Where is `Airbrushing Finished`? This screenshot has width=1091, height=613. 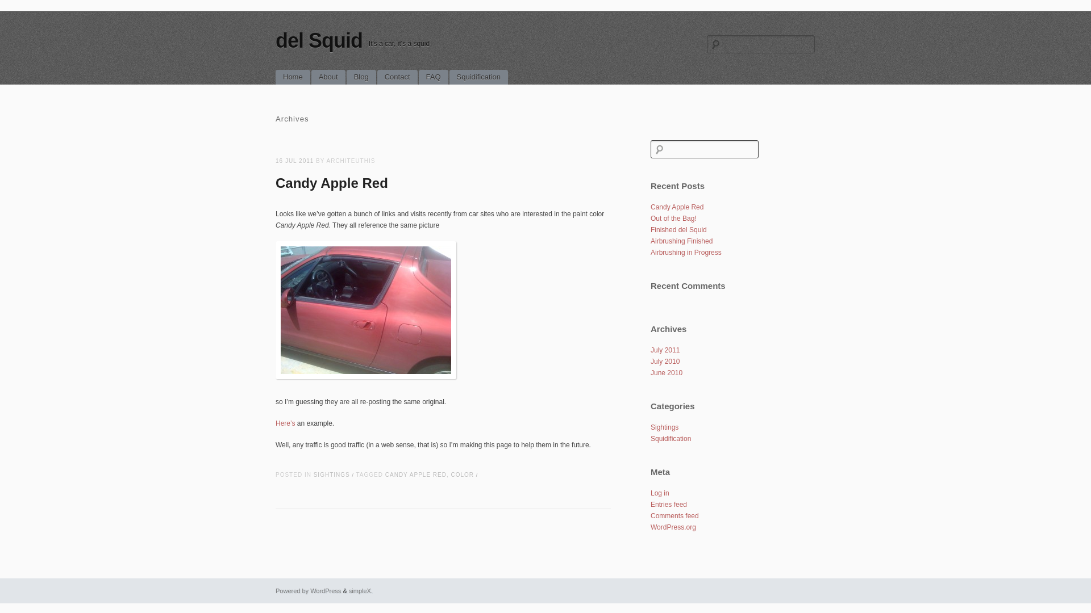 Airbrushing Finished is located at coordinates (681, 241).